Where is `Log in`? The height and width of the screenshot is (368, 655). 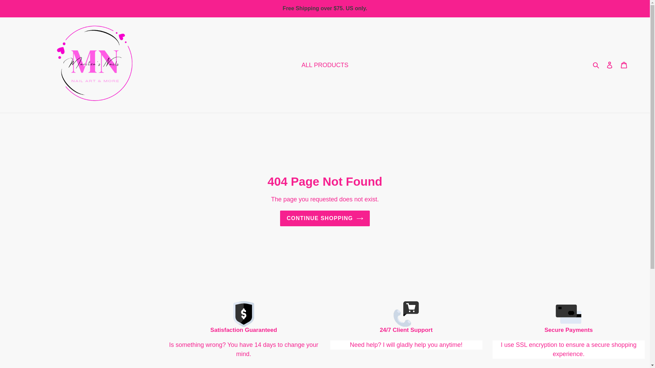 Log in is located at coordinates (610, 65).